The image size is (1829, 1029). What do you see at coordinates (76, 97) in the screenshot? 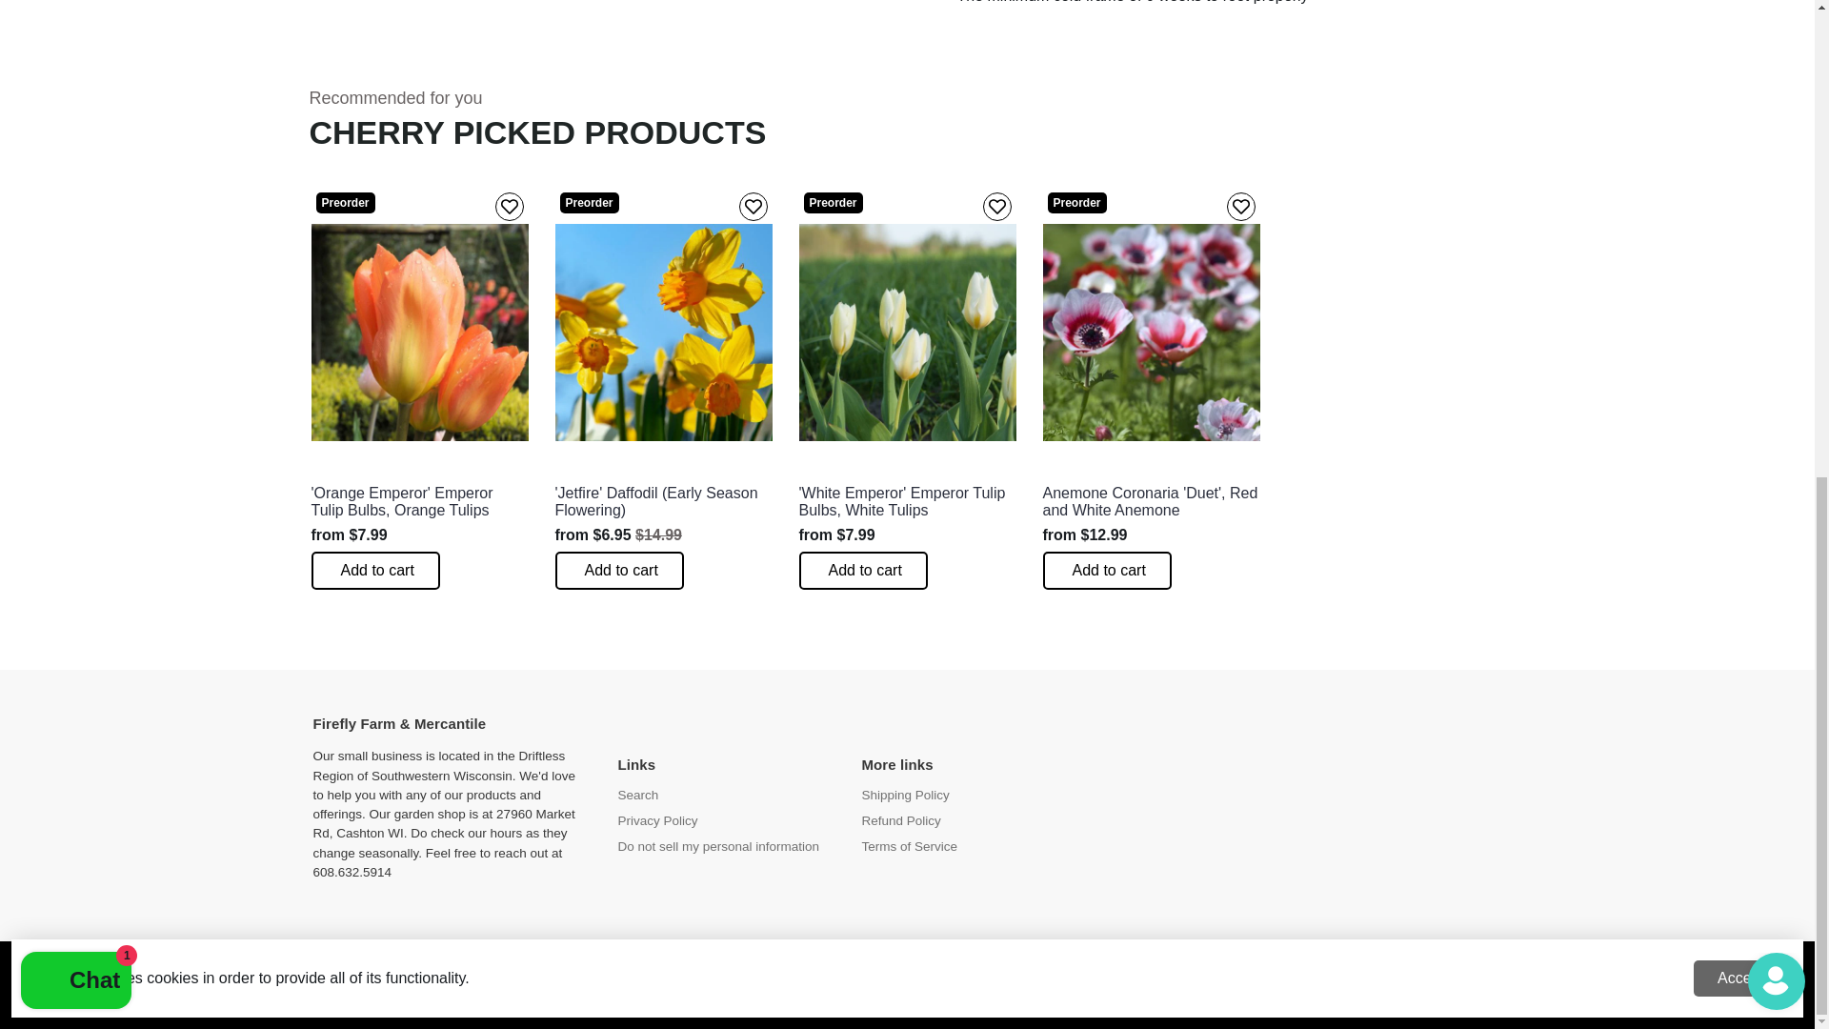
I see `Shopify online store chat` at bounding box center [76, 97].